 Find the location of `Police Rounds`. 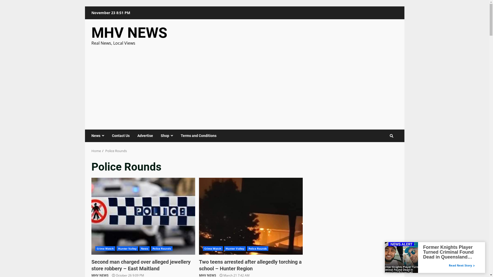

Police Rounds is located at coordinates (116, 151).